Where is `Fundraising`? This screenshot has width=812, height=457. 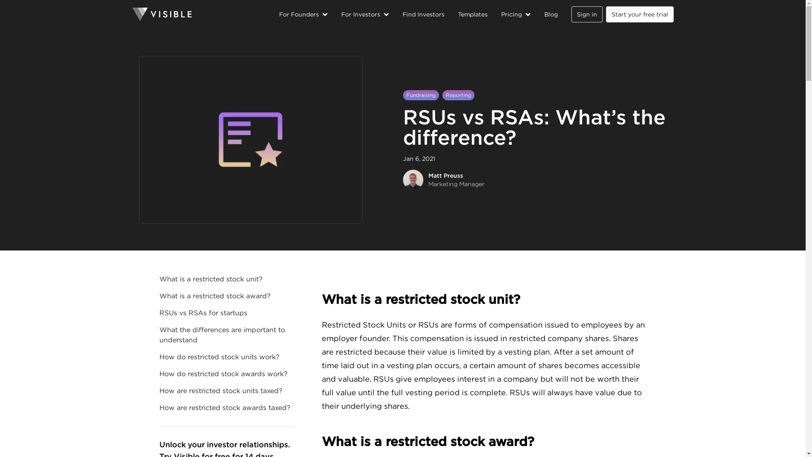 Fundraising is located at coordinates (420, 95).